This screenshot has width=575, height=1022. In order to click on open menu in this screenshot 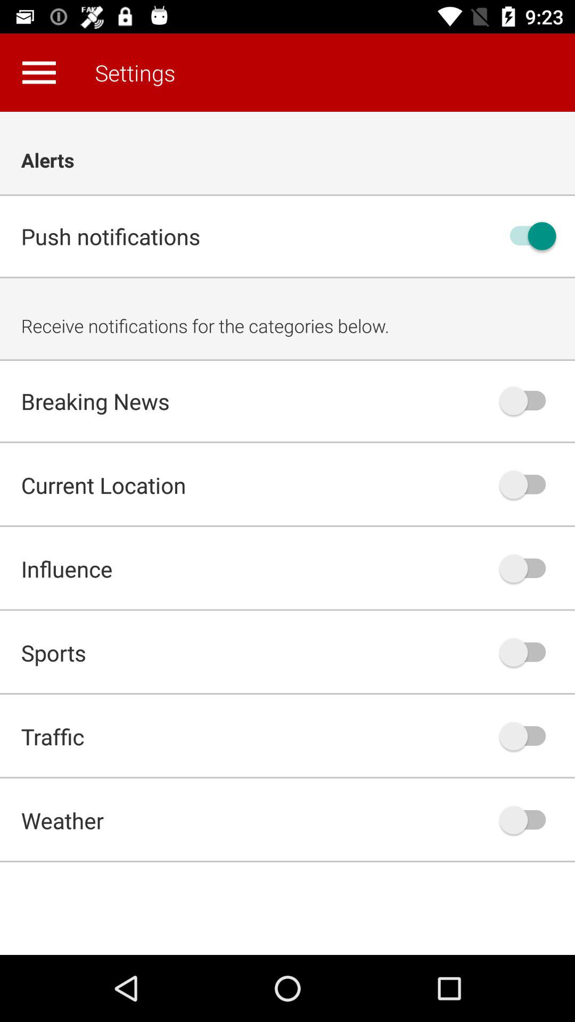, I will do `click(39, 72)`.